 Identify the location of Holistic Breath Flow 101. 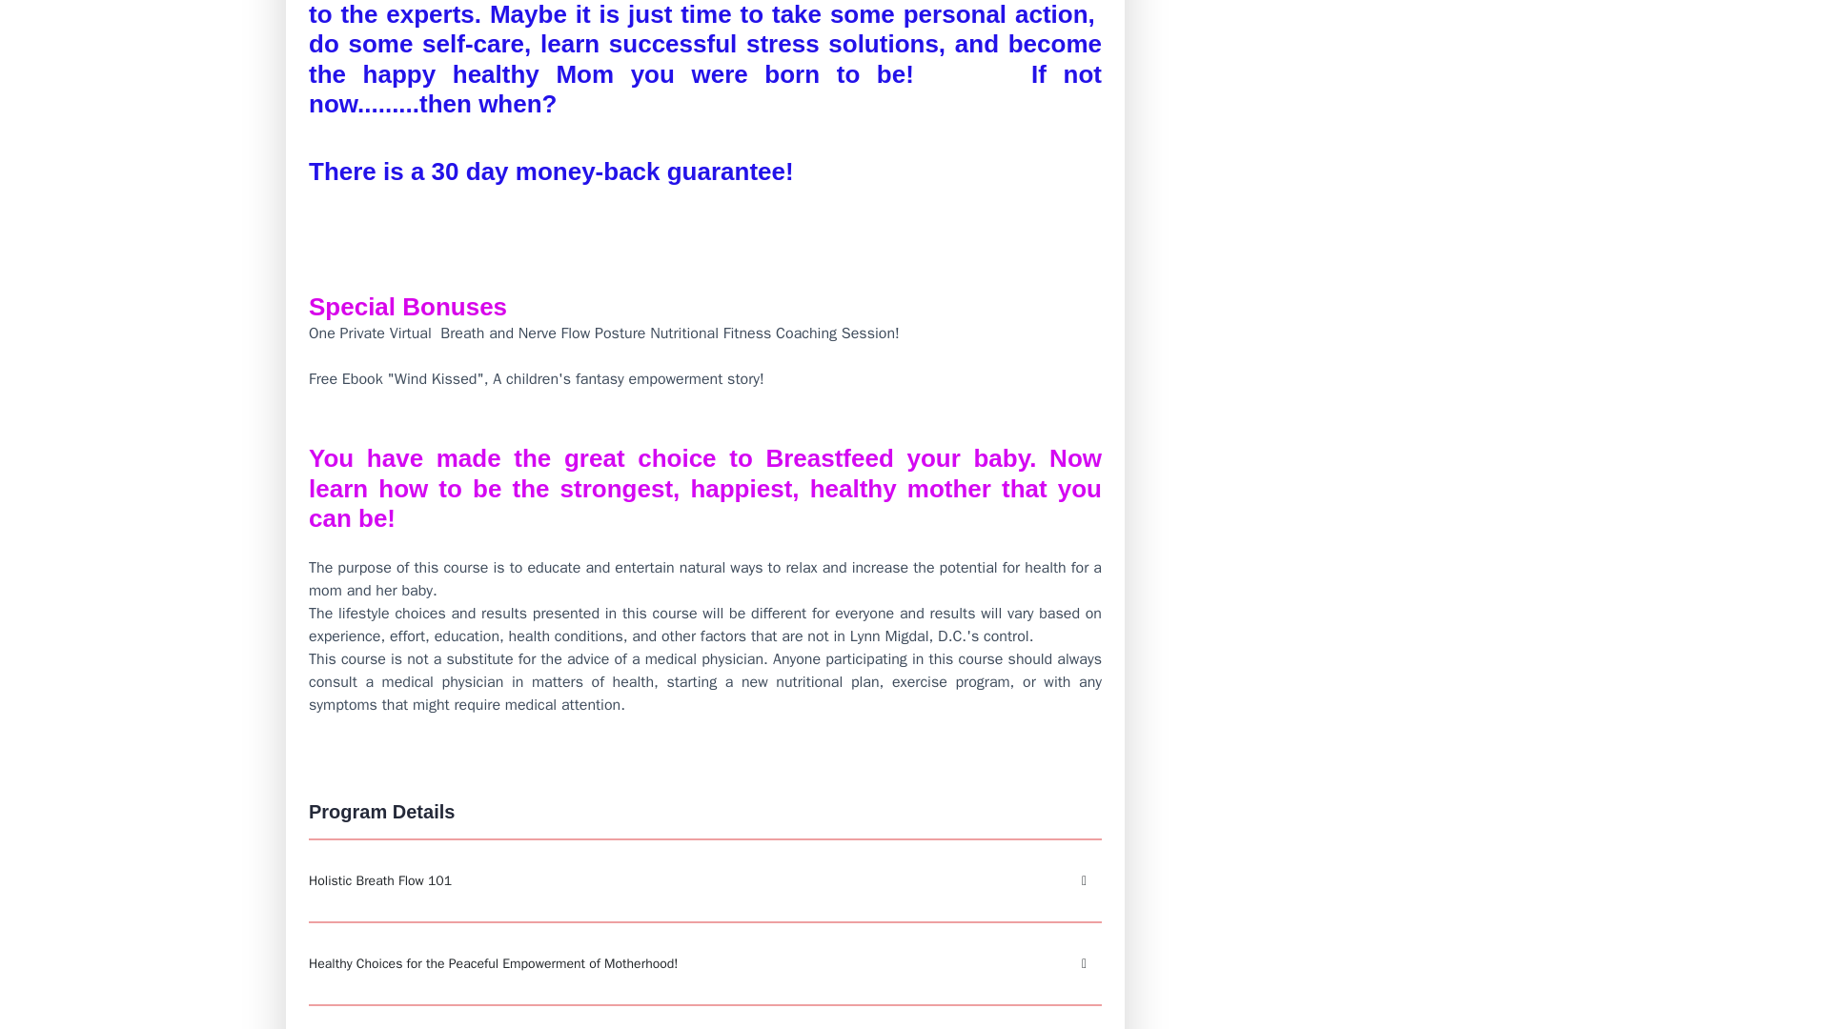
(705, 880).